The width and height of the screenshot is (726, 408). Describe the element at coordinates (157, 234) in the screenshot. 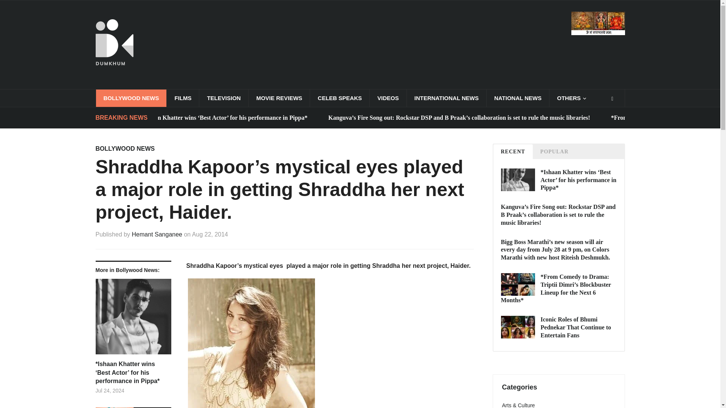

I see `Posts by Hemant Sanganee` at that location.